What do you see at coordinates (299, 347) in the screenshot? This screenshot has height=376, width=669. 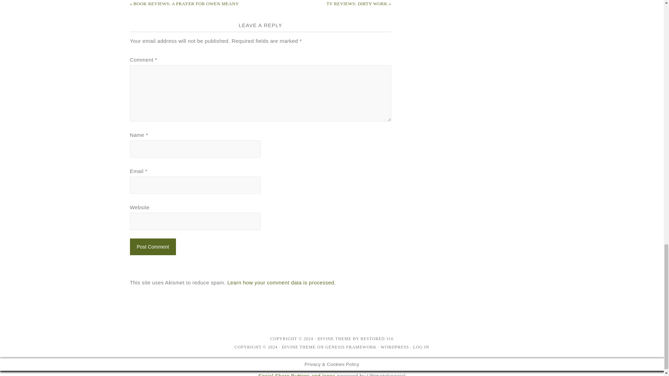 I see `DIVINE THEME` at bounding box center [299, 347].